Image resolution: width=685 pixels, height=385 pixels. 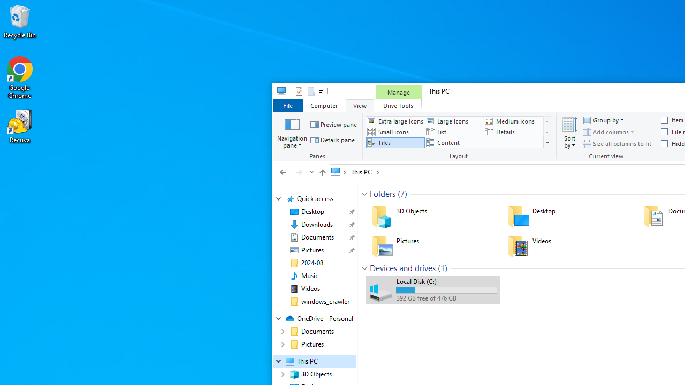 What do you see at coordinates (446, 298) in the screenshot?
I see `Available space` at bounding box center [446, 298].